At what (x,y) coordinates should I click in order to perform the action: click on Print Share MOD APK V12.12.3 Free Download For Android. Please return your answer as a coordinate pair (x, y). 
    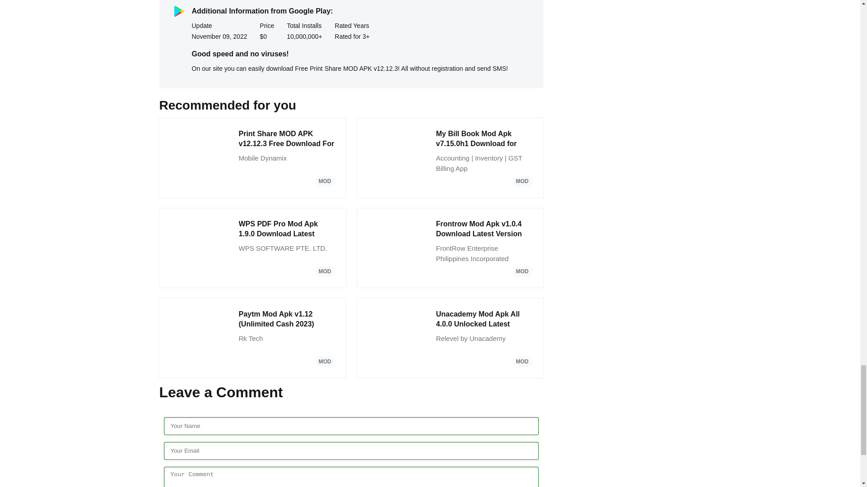
    Looking at the image, I should click on (286, 139).